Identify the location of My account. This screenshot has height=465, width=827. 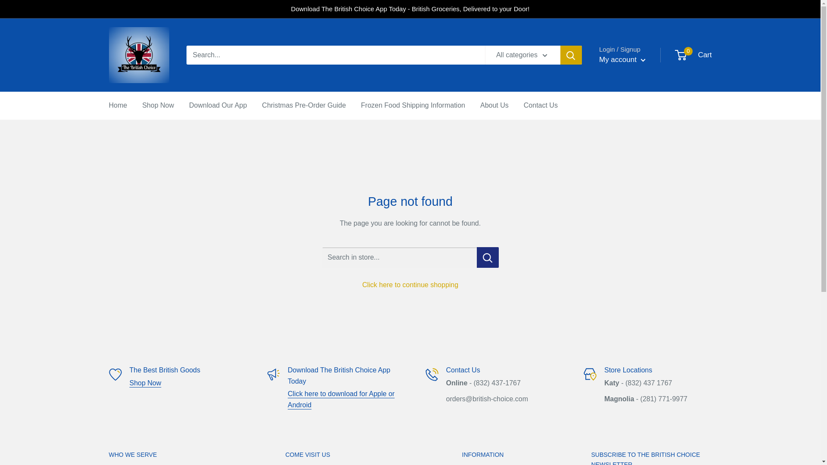
(622, 60).